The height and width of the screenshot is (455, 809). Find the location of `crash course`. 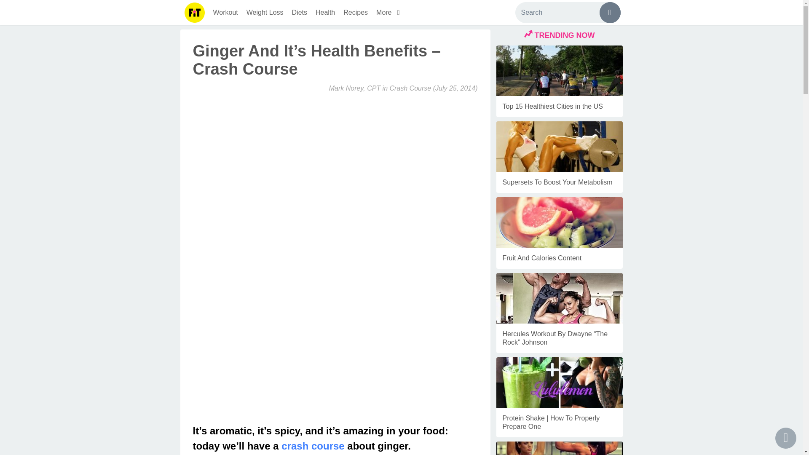

crash course is located at coordinates (313, 446).